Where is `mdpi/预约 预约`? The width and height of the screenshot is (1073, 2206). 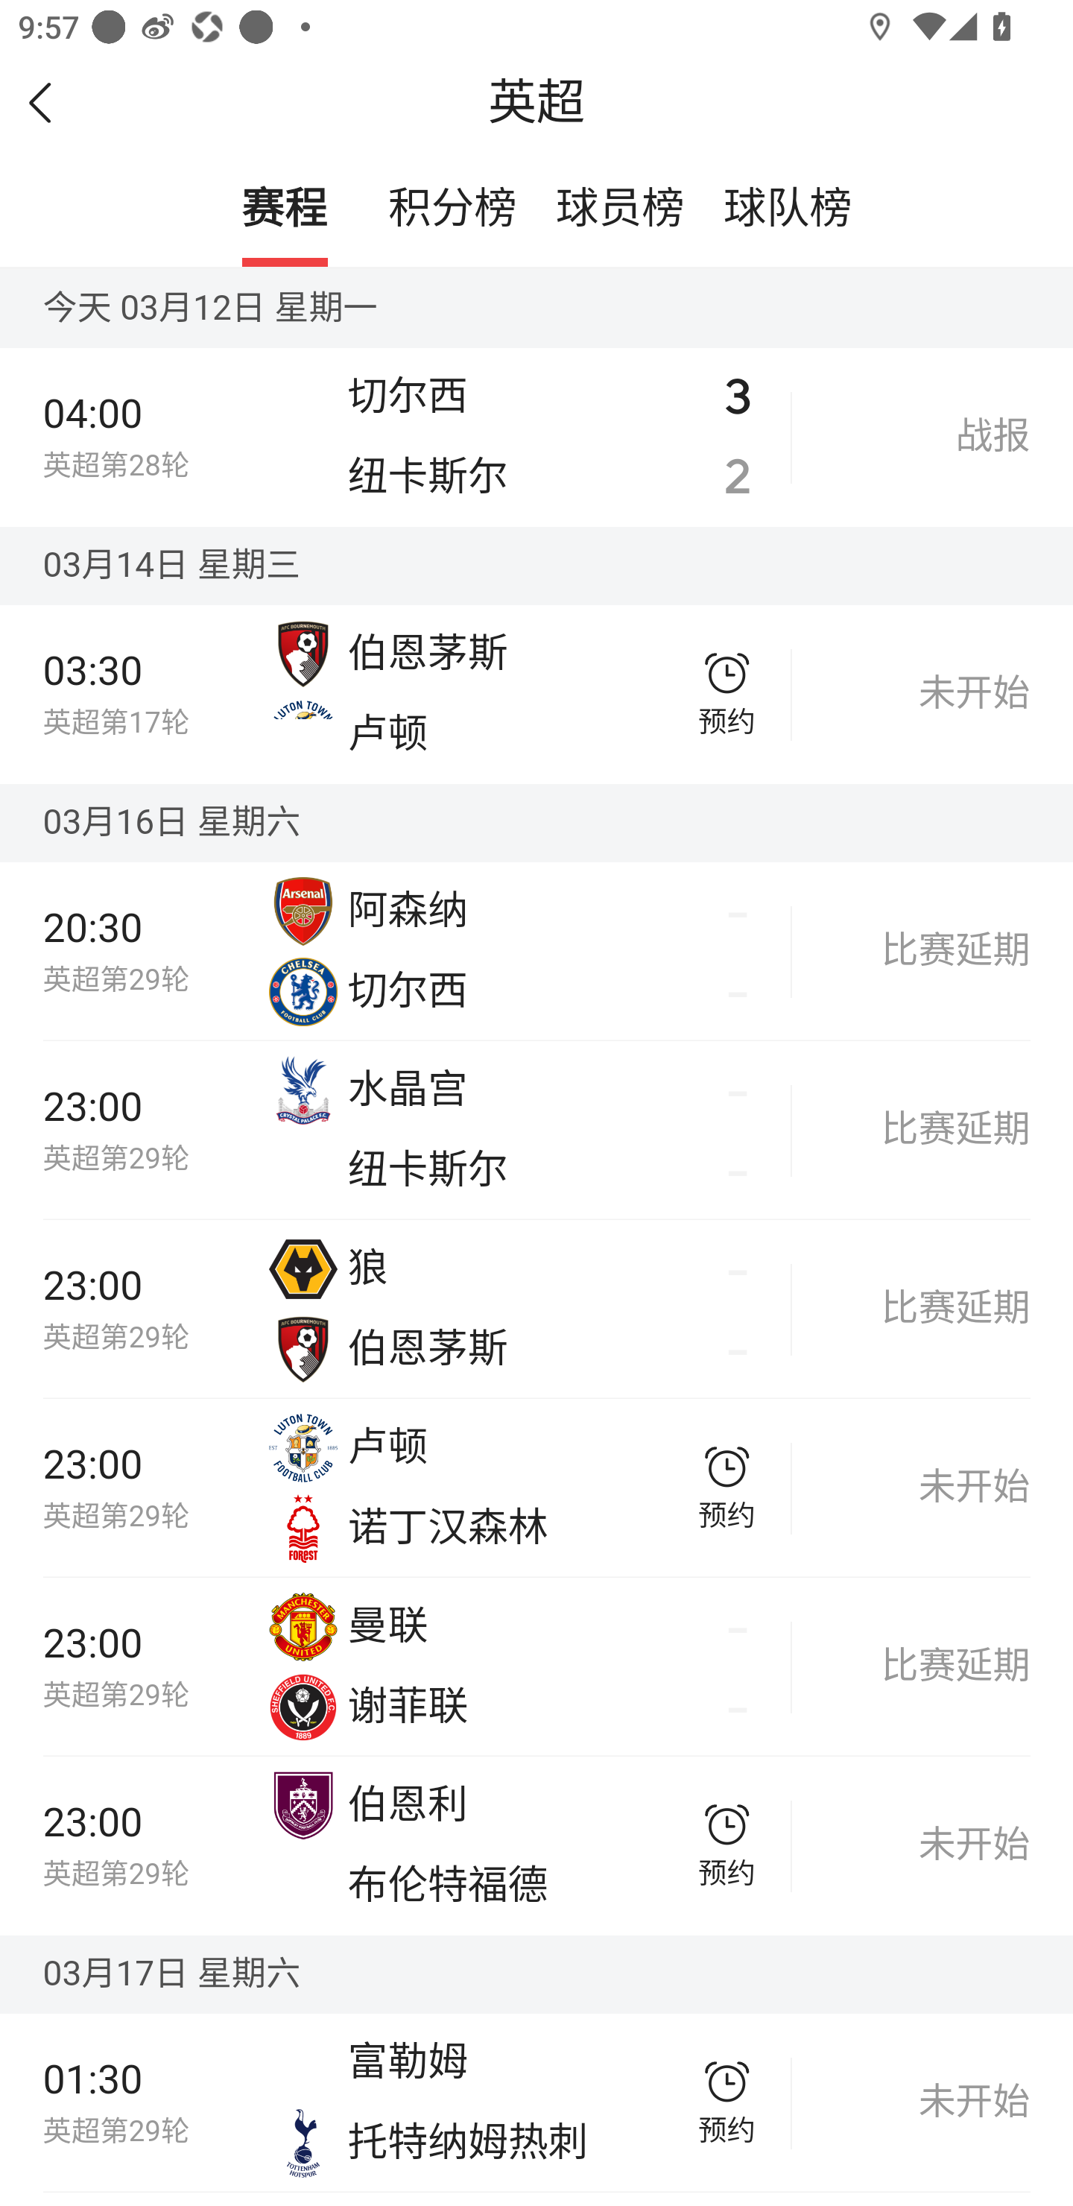 mdpi/预约 预约 is located at coordinates (727, 1488).